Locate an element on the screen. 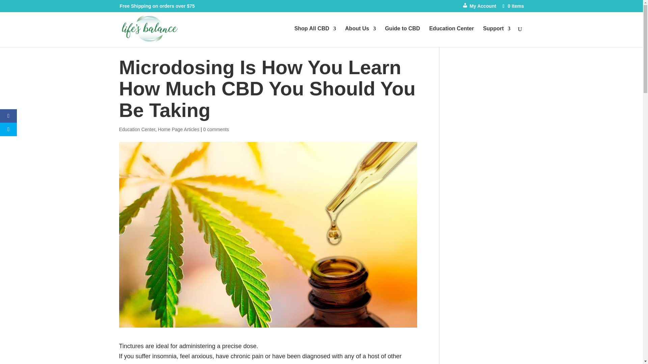 The height and width of the screenshot is (364, 648). Education Center is located at coordinates (451, 36).